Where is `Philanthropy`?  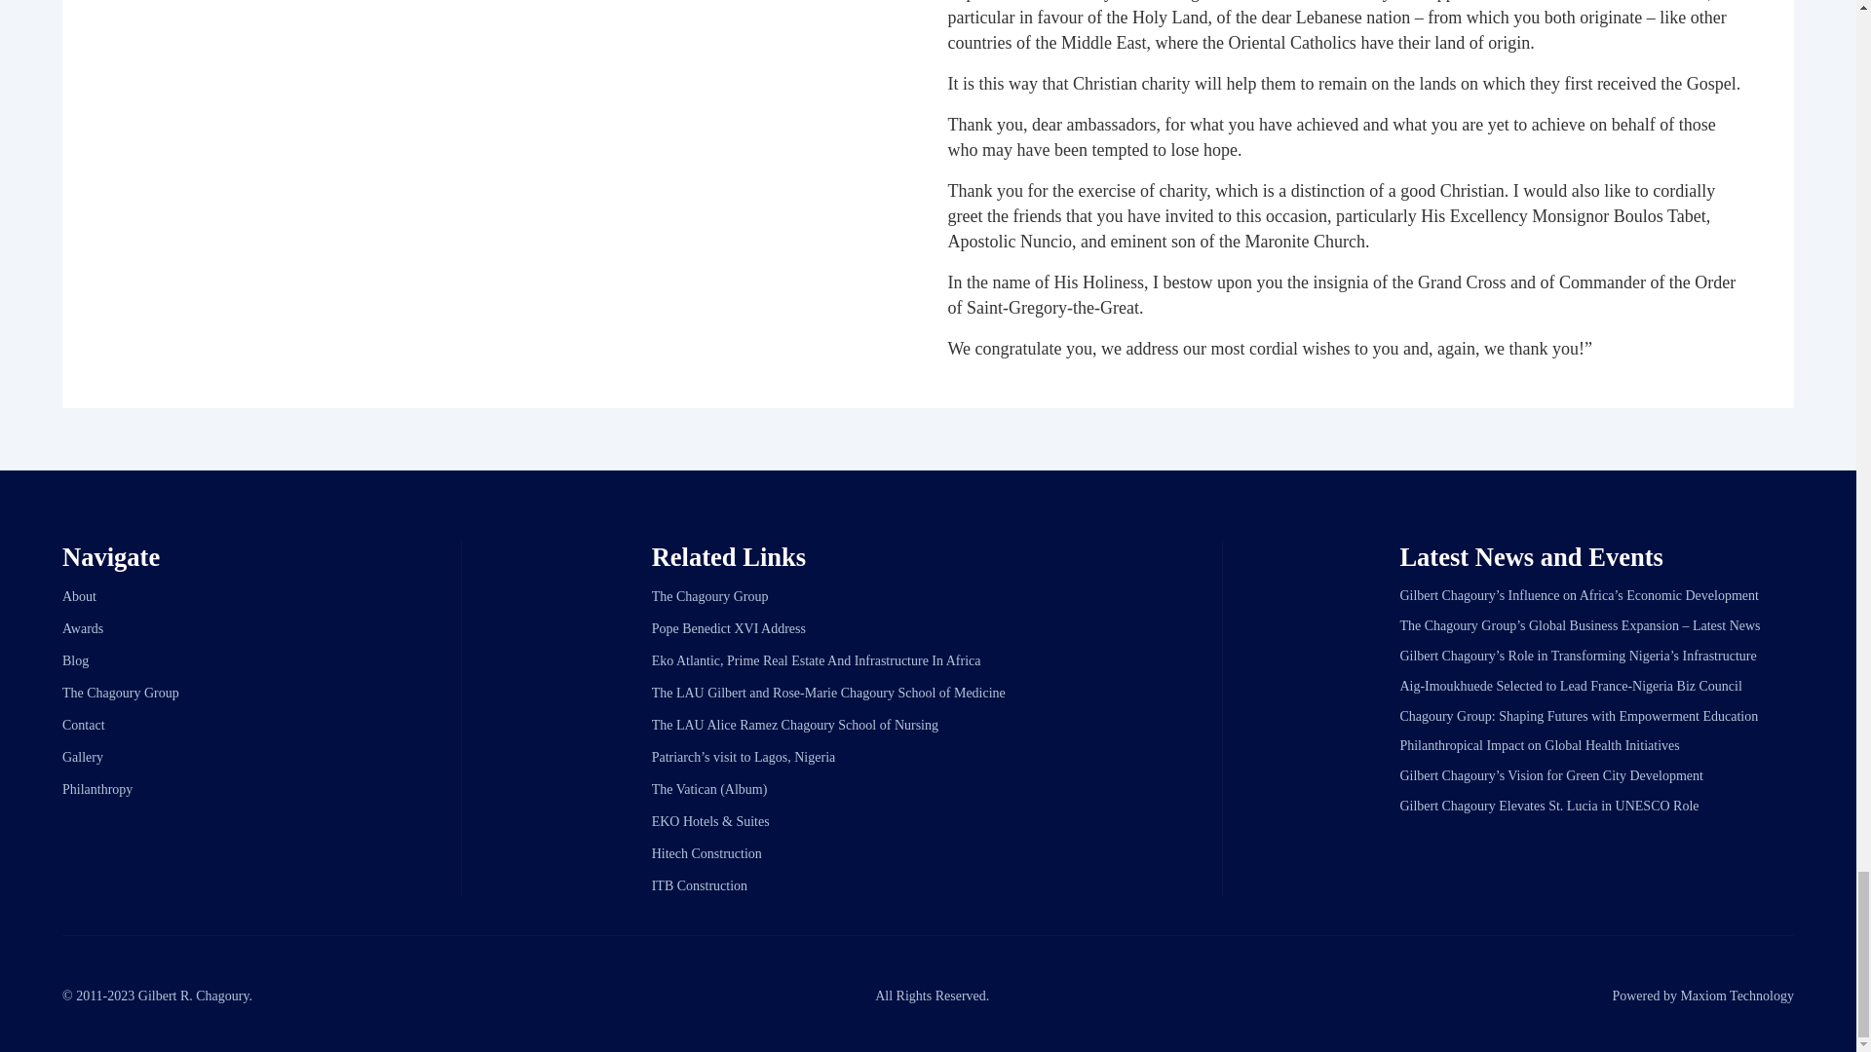
Philanthropy is located at coordinates (97, 789).